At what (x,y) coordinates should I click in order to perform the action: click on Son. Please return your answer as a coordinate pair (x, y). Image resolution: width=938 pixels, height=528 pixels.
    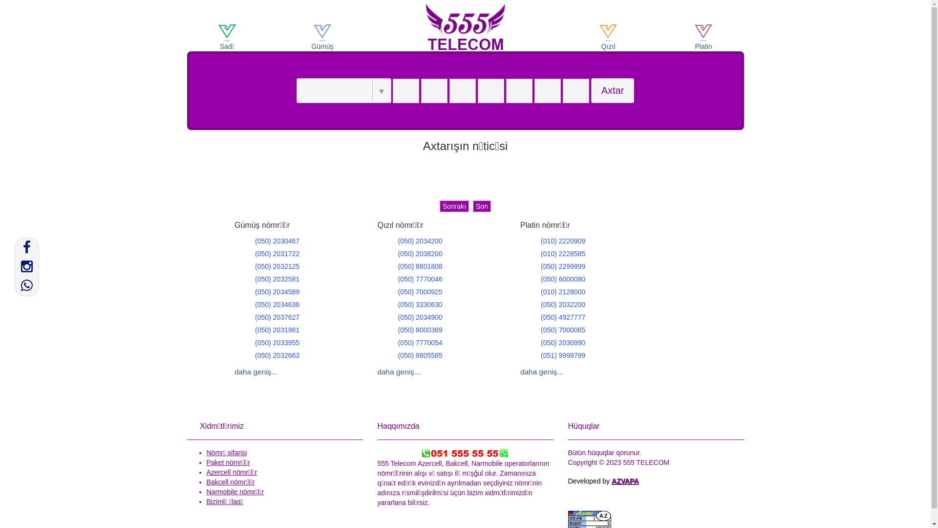
    Looking at the image, I should click on (482, 206).